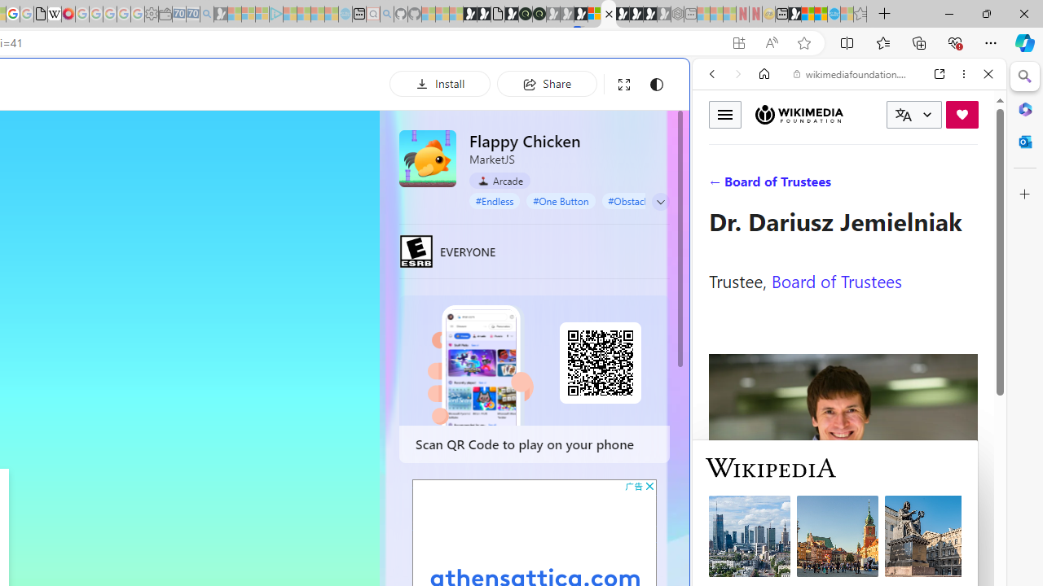  What do you see at coordinates (54, 15) in the screenshot?
I see `Target page - Wikipedia` at bounding box center [54, 15].